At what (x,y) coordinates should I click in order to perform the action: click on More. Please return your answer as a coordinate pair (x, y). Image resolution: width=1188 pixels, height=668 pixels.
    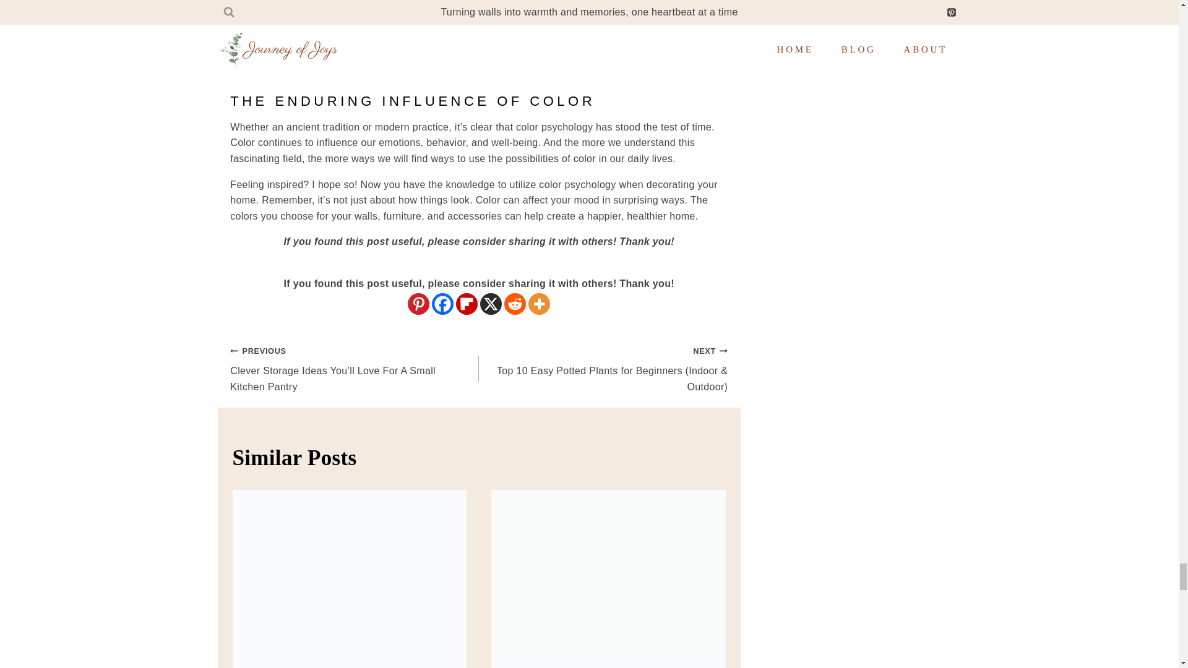
    Looking at the image, I should click on (539, 304).